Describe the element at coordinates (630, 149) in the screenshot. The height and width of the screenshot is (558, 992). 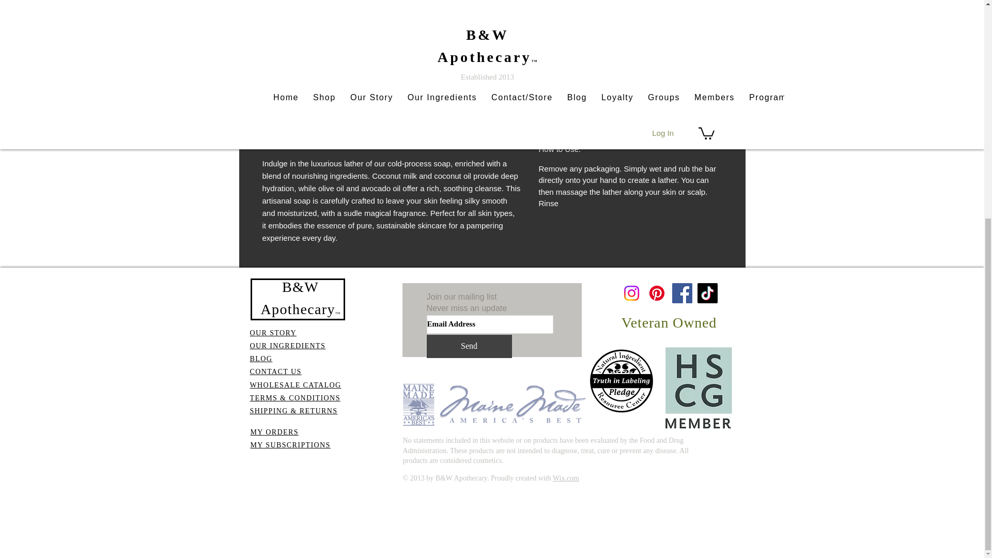
I see `How to Use:` at that location.